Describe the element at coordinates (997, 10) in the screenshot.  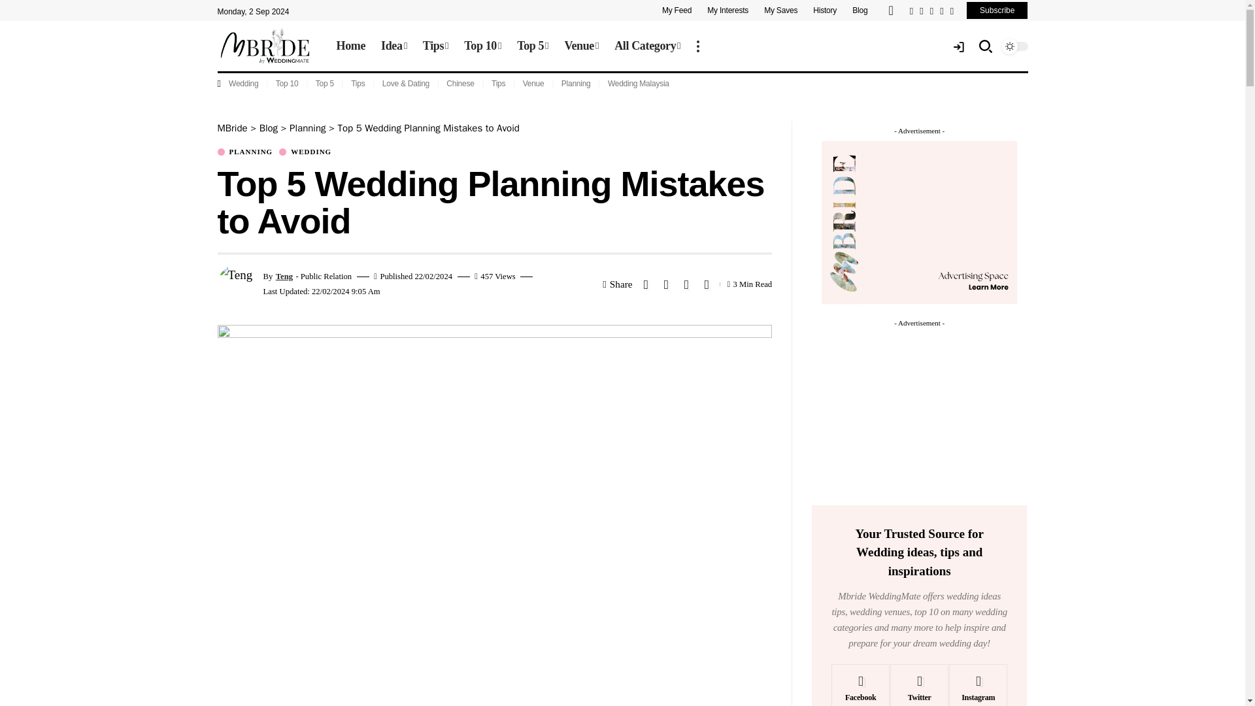
I see `Subscribe` at that location.